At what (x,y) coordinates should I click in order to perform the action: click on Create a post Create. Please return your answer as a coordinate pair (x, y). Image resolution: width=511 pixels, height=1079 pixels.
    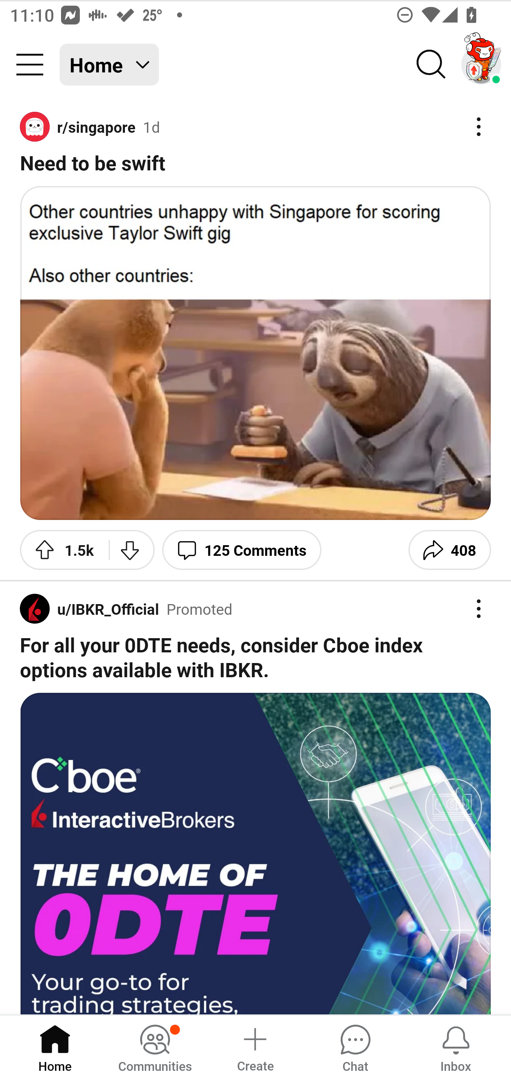
    Looking at the image, I should click on (255, 1046).